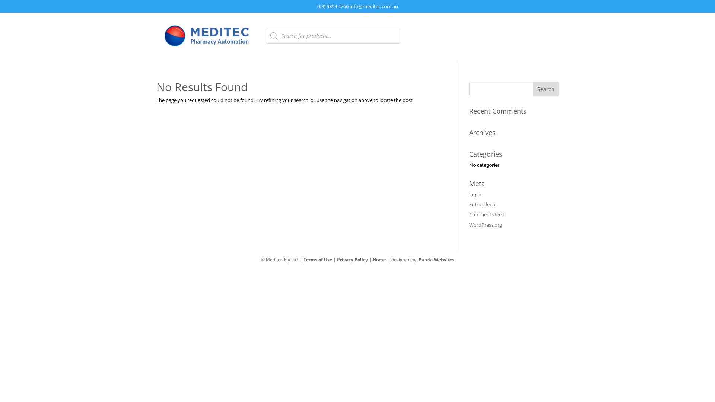  What do you see at coordinates (379, 260) in the screenshot?
I see `Home` at bounding box center [379, 260].